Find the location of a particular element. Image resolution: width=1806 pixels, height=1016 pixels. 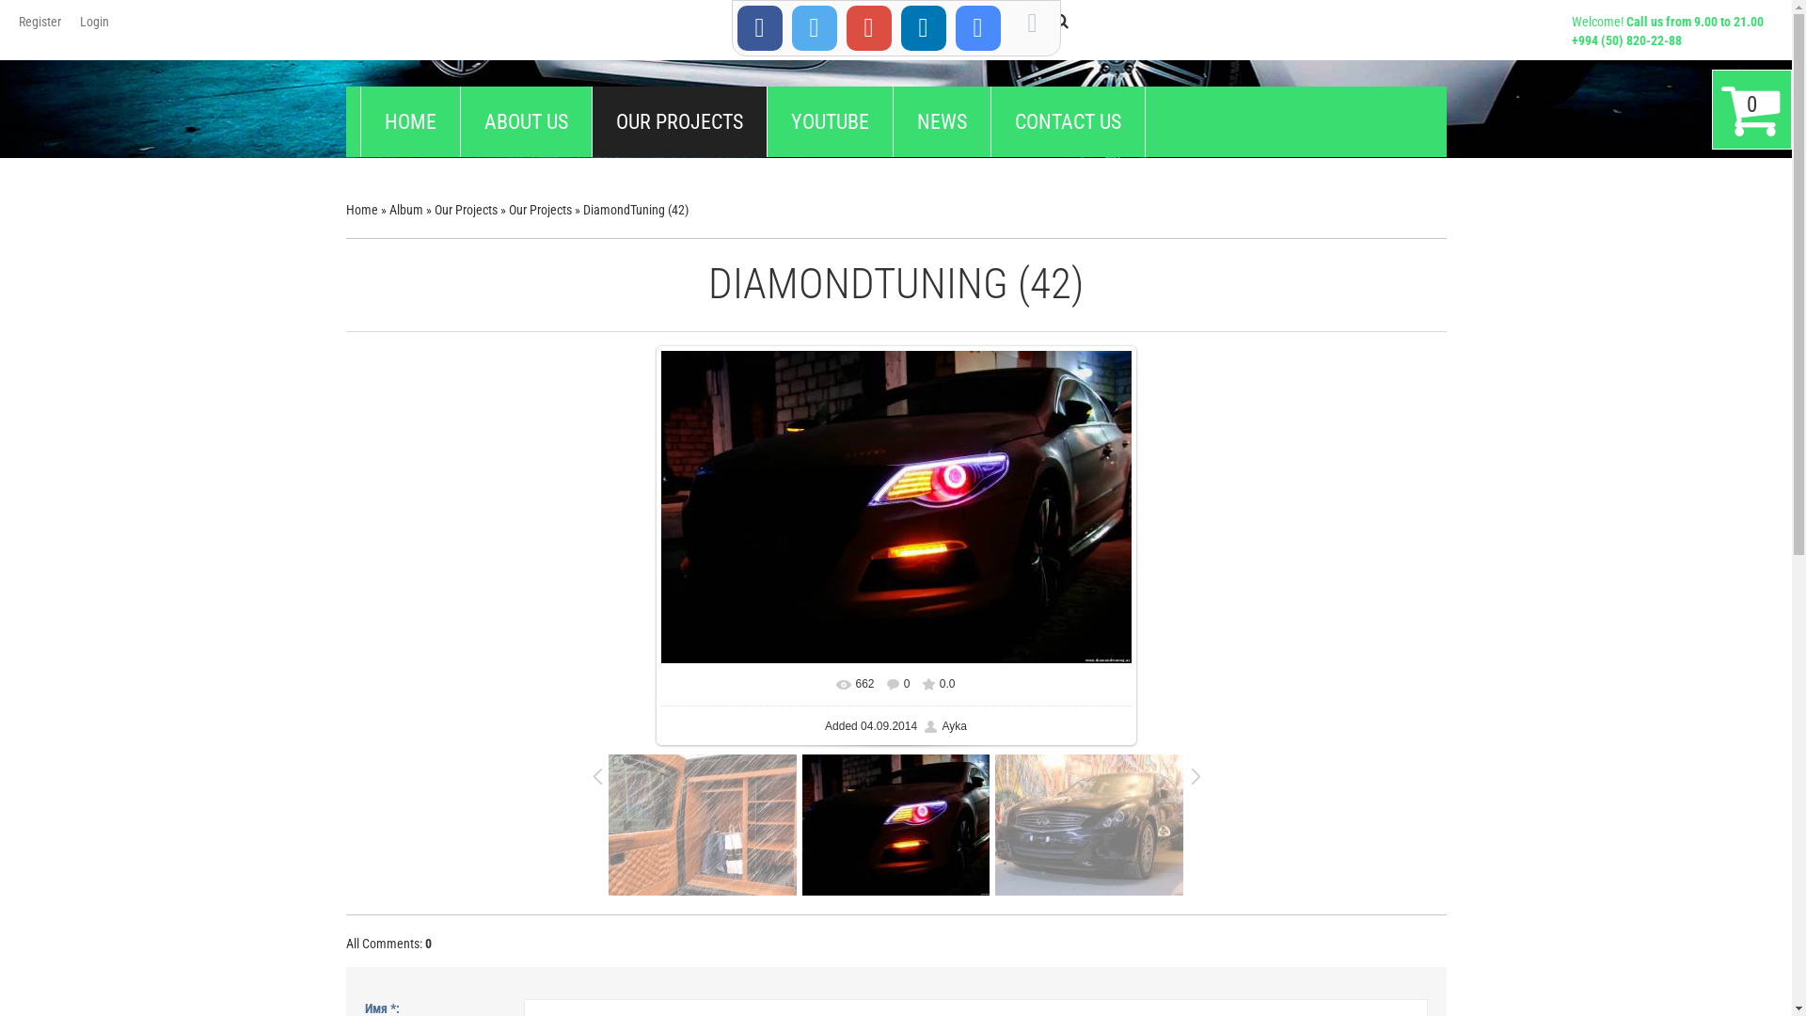

Home is located at coordinates (362, 210).